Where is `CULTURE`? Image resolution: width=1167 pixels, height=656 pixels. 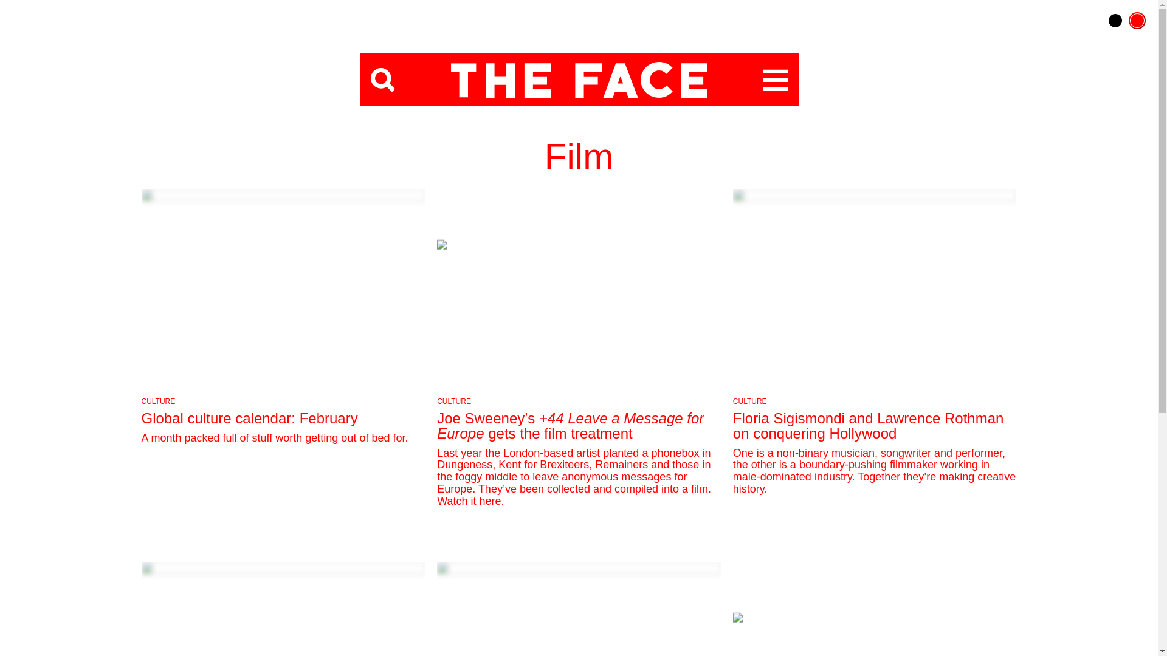 CULTURE is located at coordinates (749, 401).